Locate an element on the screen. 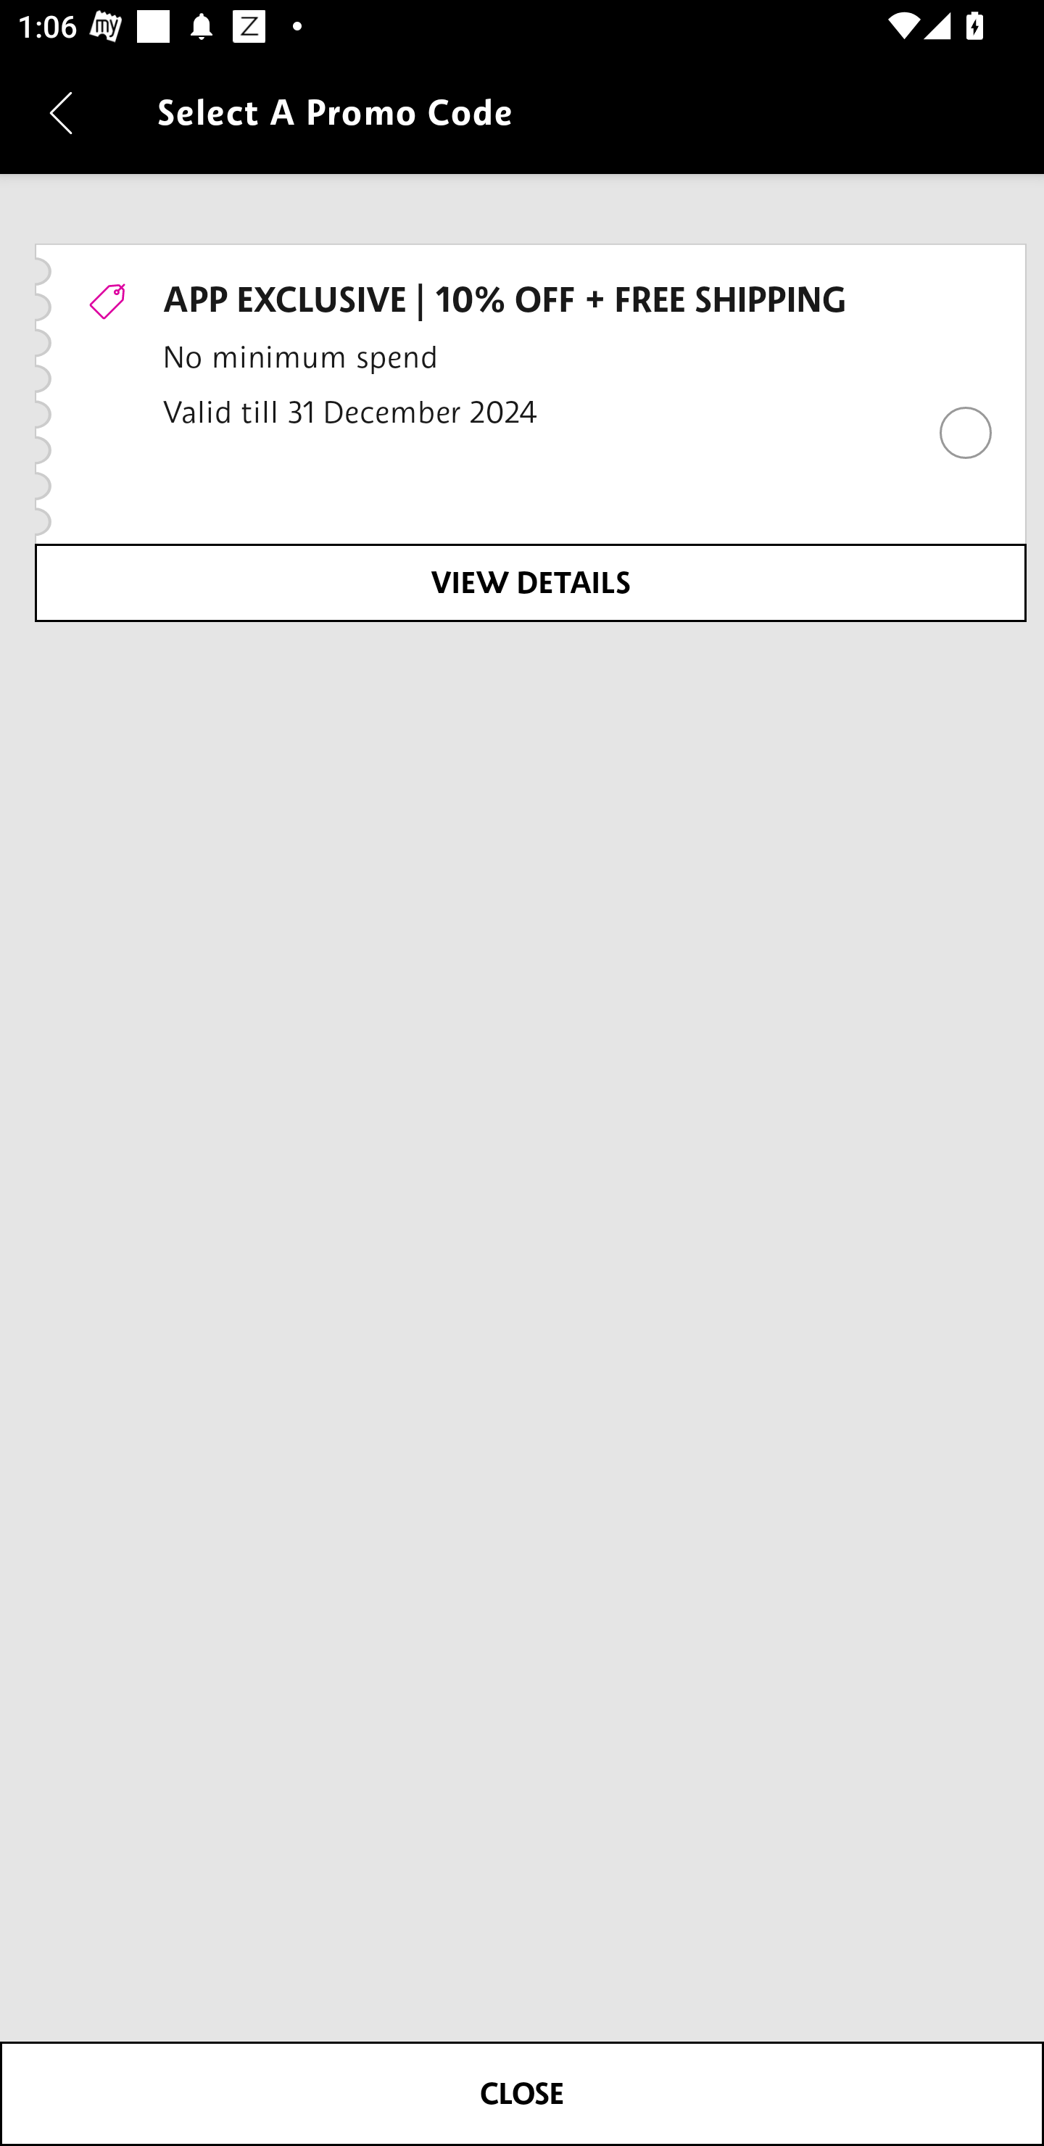 The image size is (1044, 2146). VIEW DETAILS is located at coordinates (530, 582).